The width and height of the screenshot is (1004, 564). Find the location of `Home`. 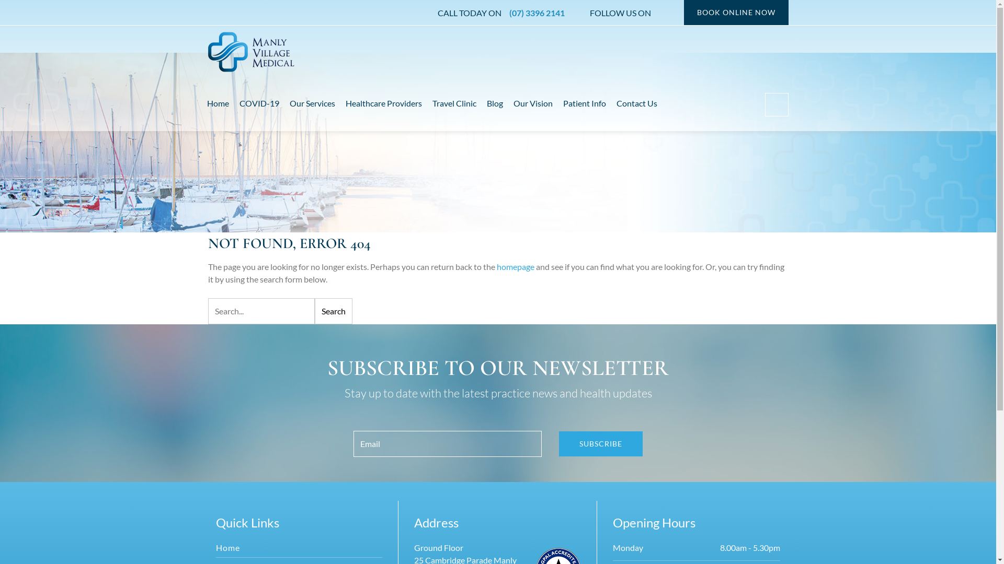

Home is located at coordinates (227, 547).